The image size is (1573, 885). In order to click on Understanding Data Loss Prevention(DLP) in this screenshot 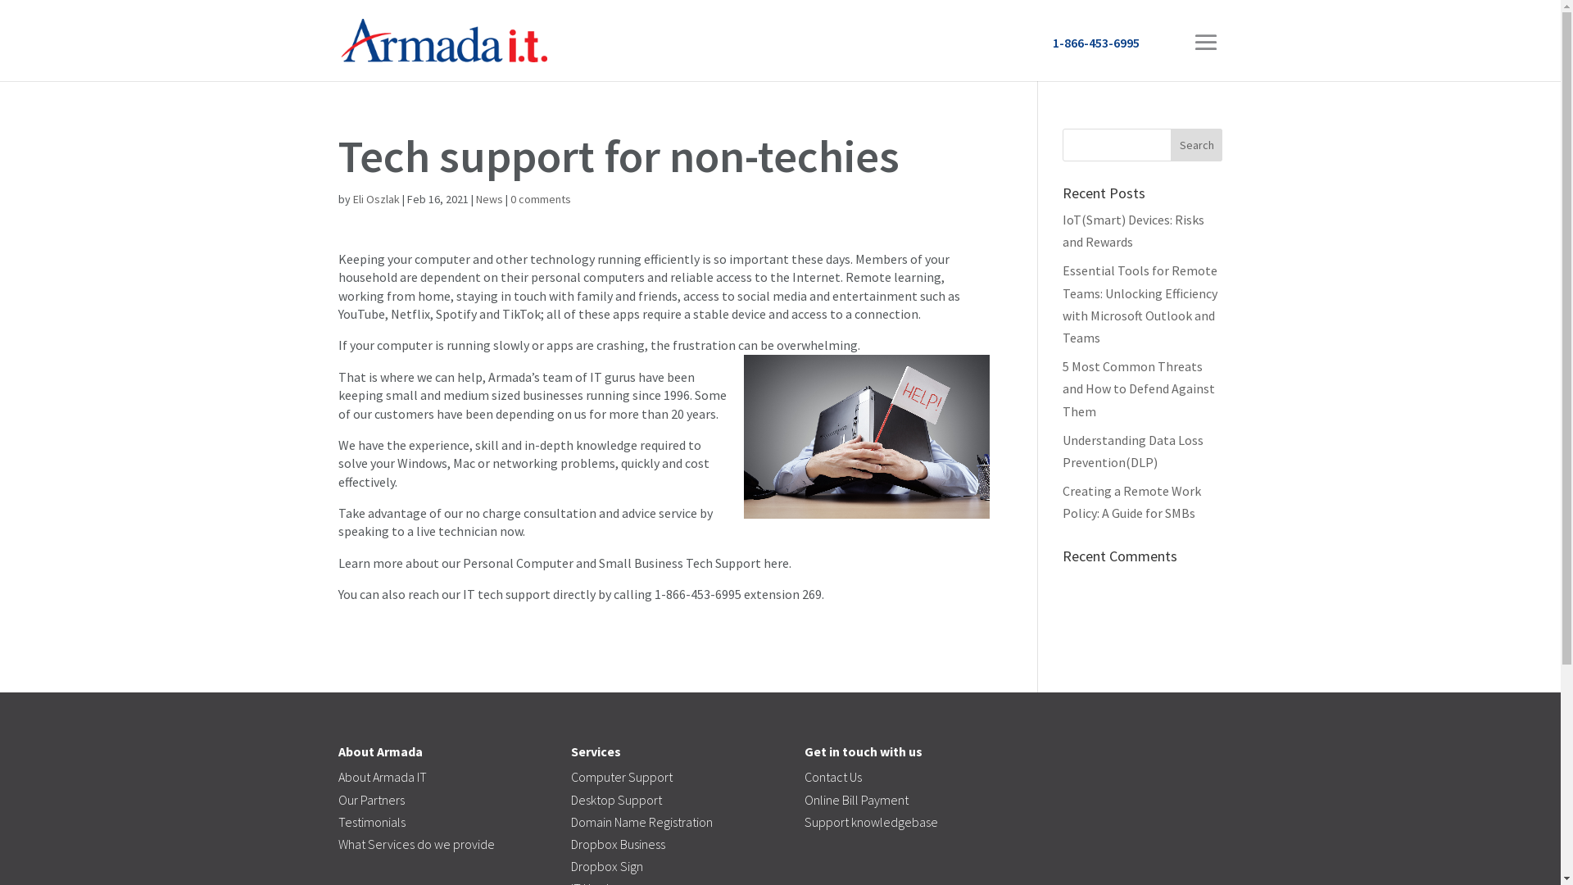, I will do `click(1133, 451)`.